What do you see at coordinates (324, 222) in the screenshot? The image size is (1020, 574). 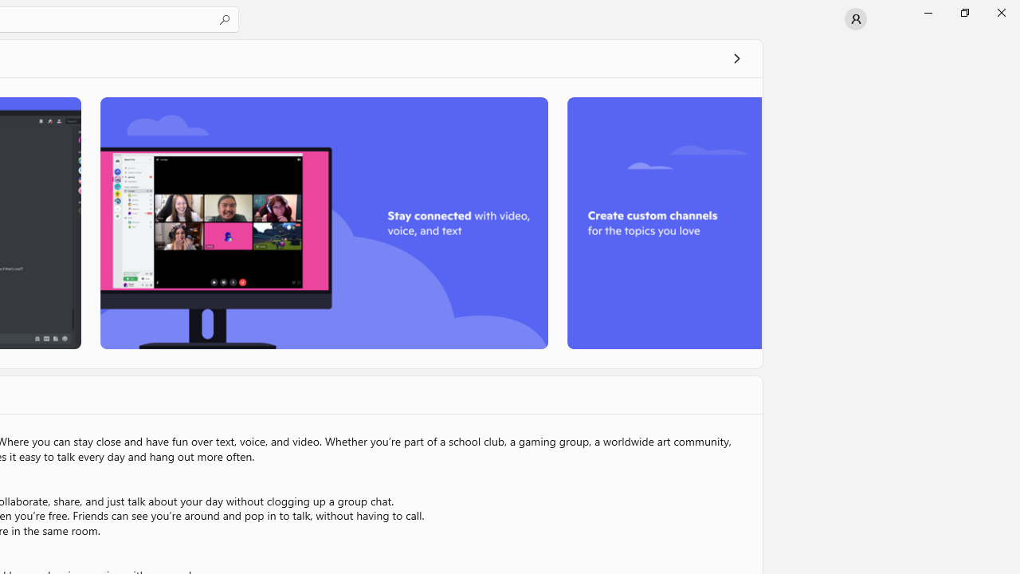 I see `Screenshot 2` at bounding box center [324, 222].